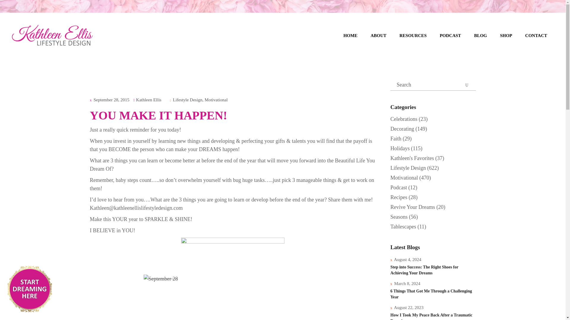 The width and height of the screenshot is (570, 320). Describe the element at coordinates (216, 100) in the screenshot. I see `Motivational` at that location.